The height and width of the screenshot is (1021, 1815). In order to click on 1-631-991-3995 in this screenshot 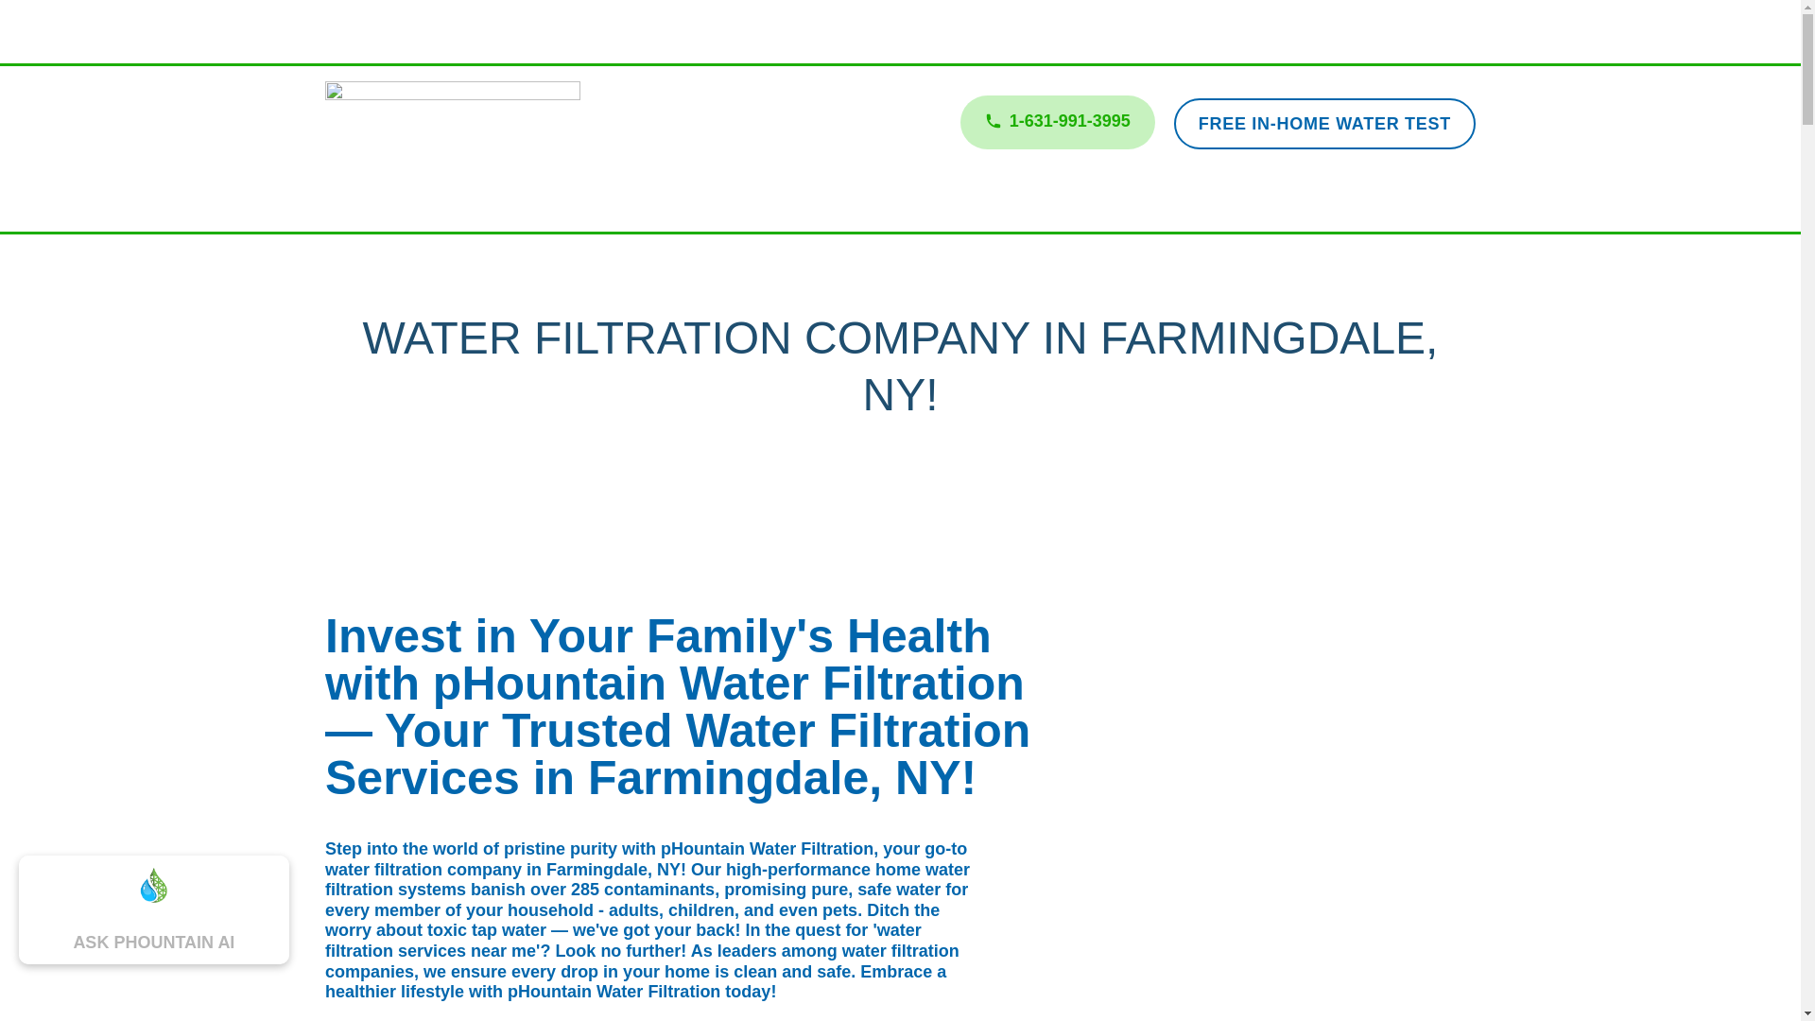, I will do `click(1057, 121)`.